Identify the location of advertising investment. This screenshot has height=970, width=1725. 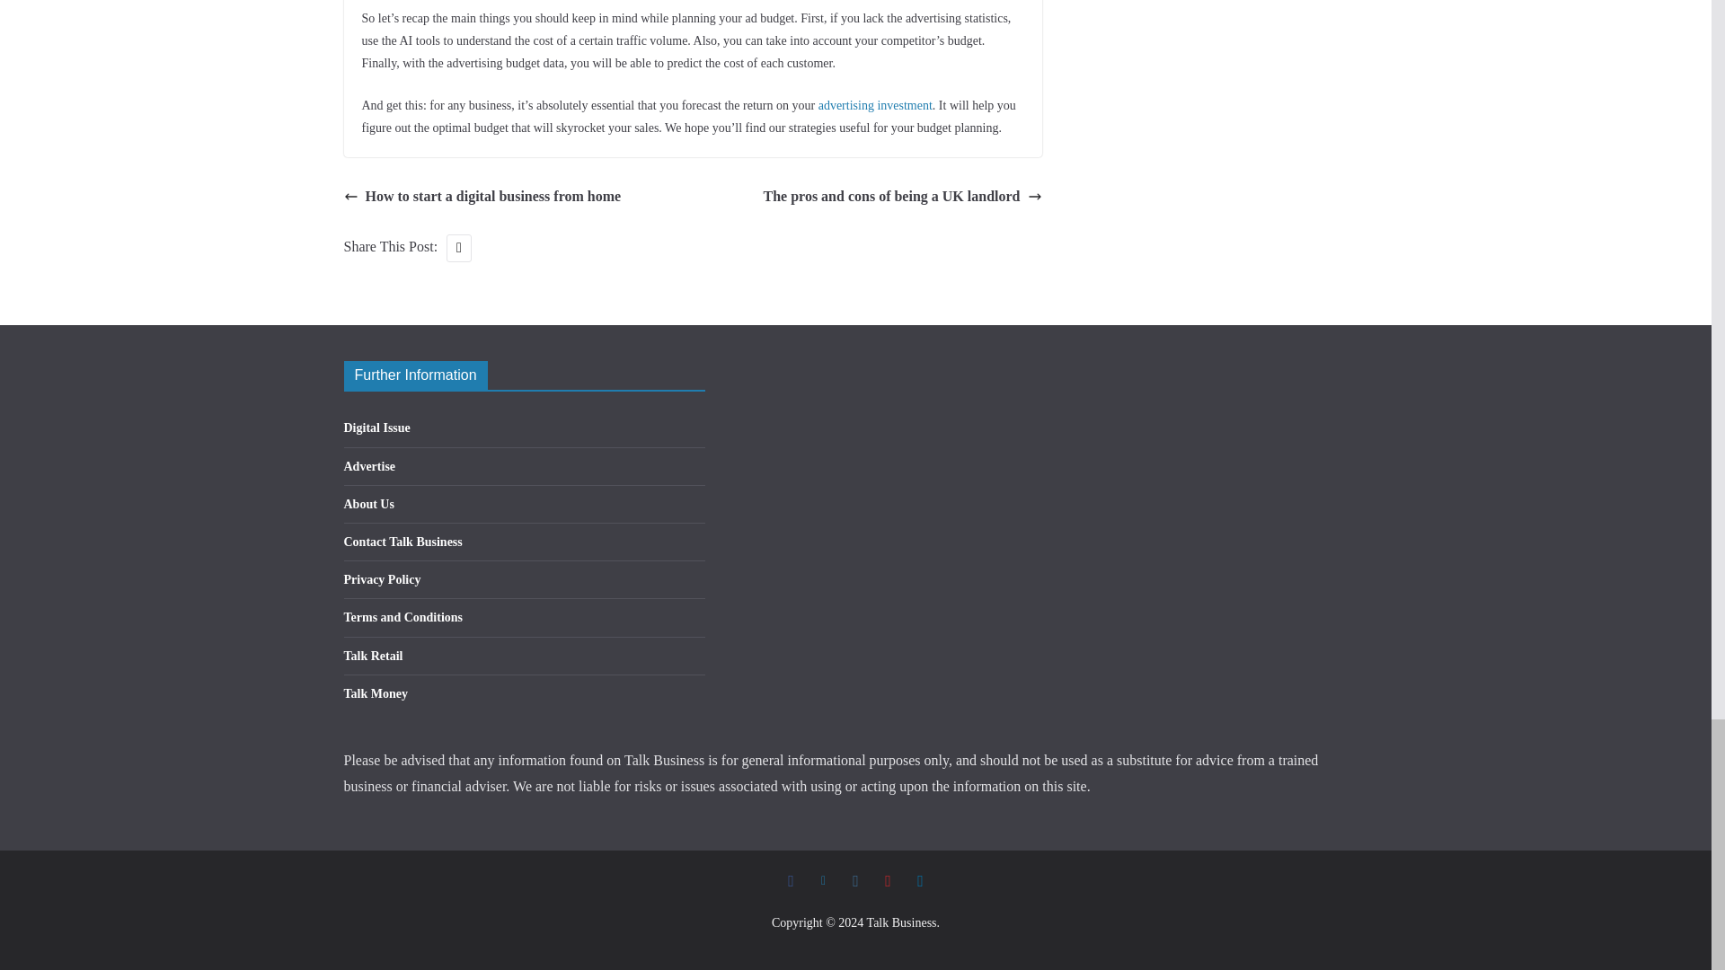
(875, 104).